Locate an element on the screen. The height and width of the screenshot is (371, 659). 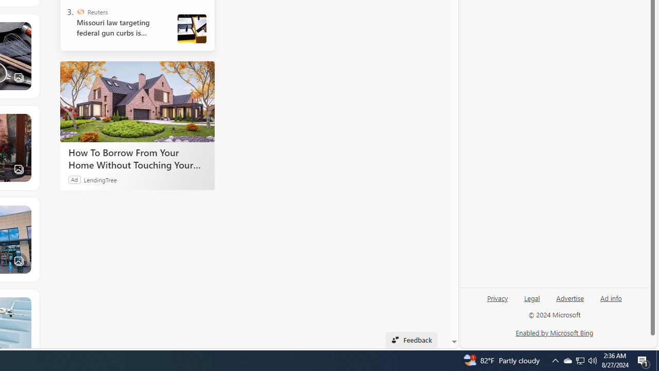
Ad is located at coordinates (75, 179).